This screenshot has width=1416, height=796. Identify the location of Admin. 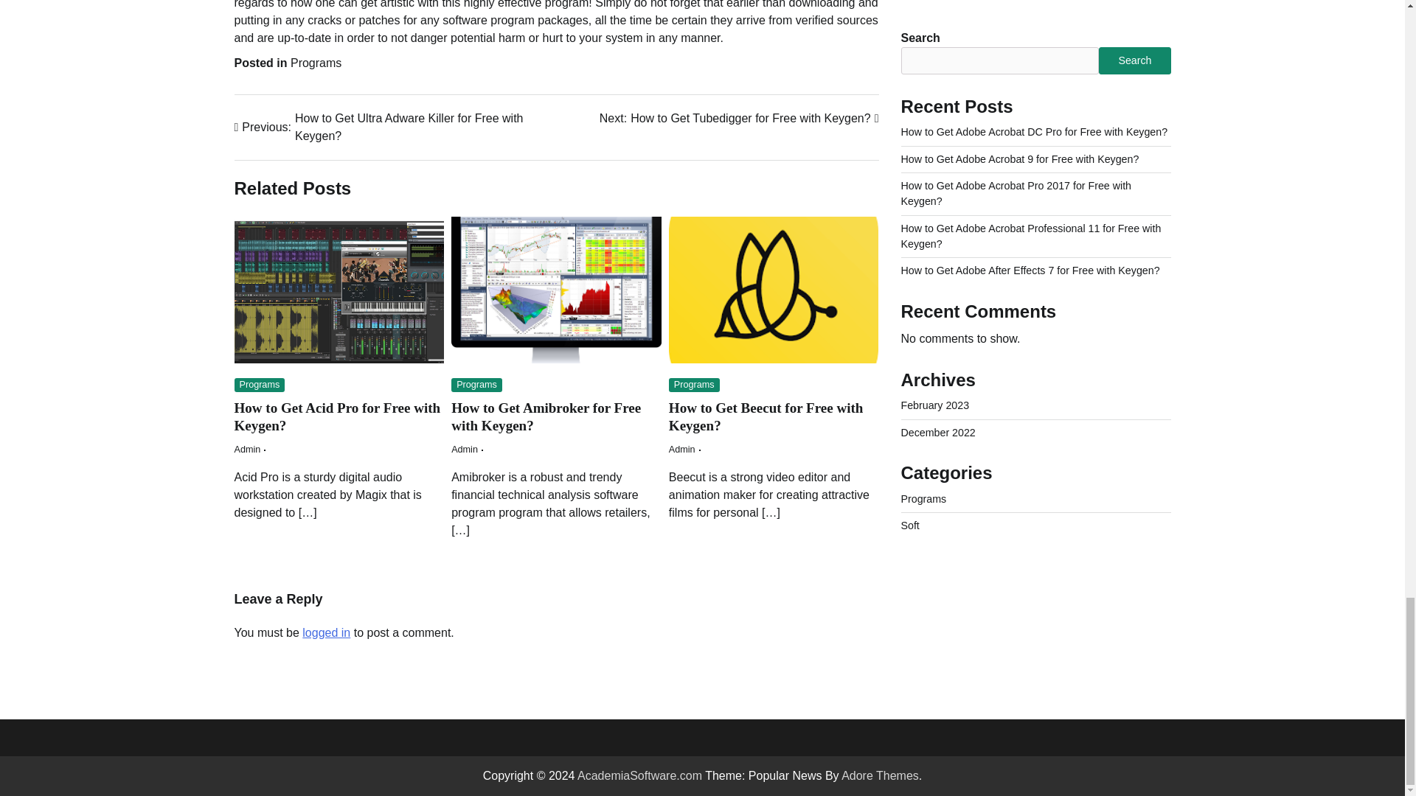
(681, 449).